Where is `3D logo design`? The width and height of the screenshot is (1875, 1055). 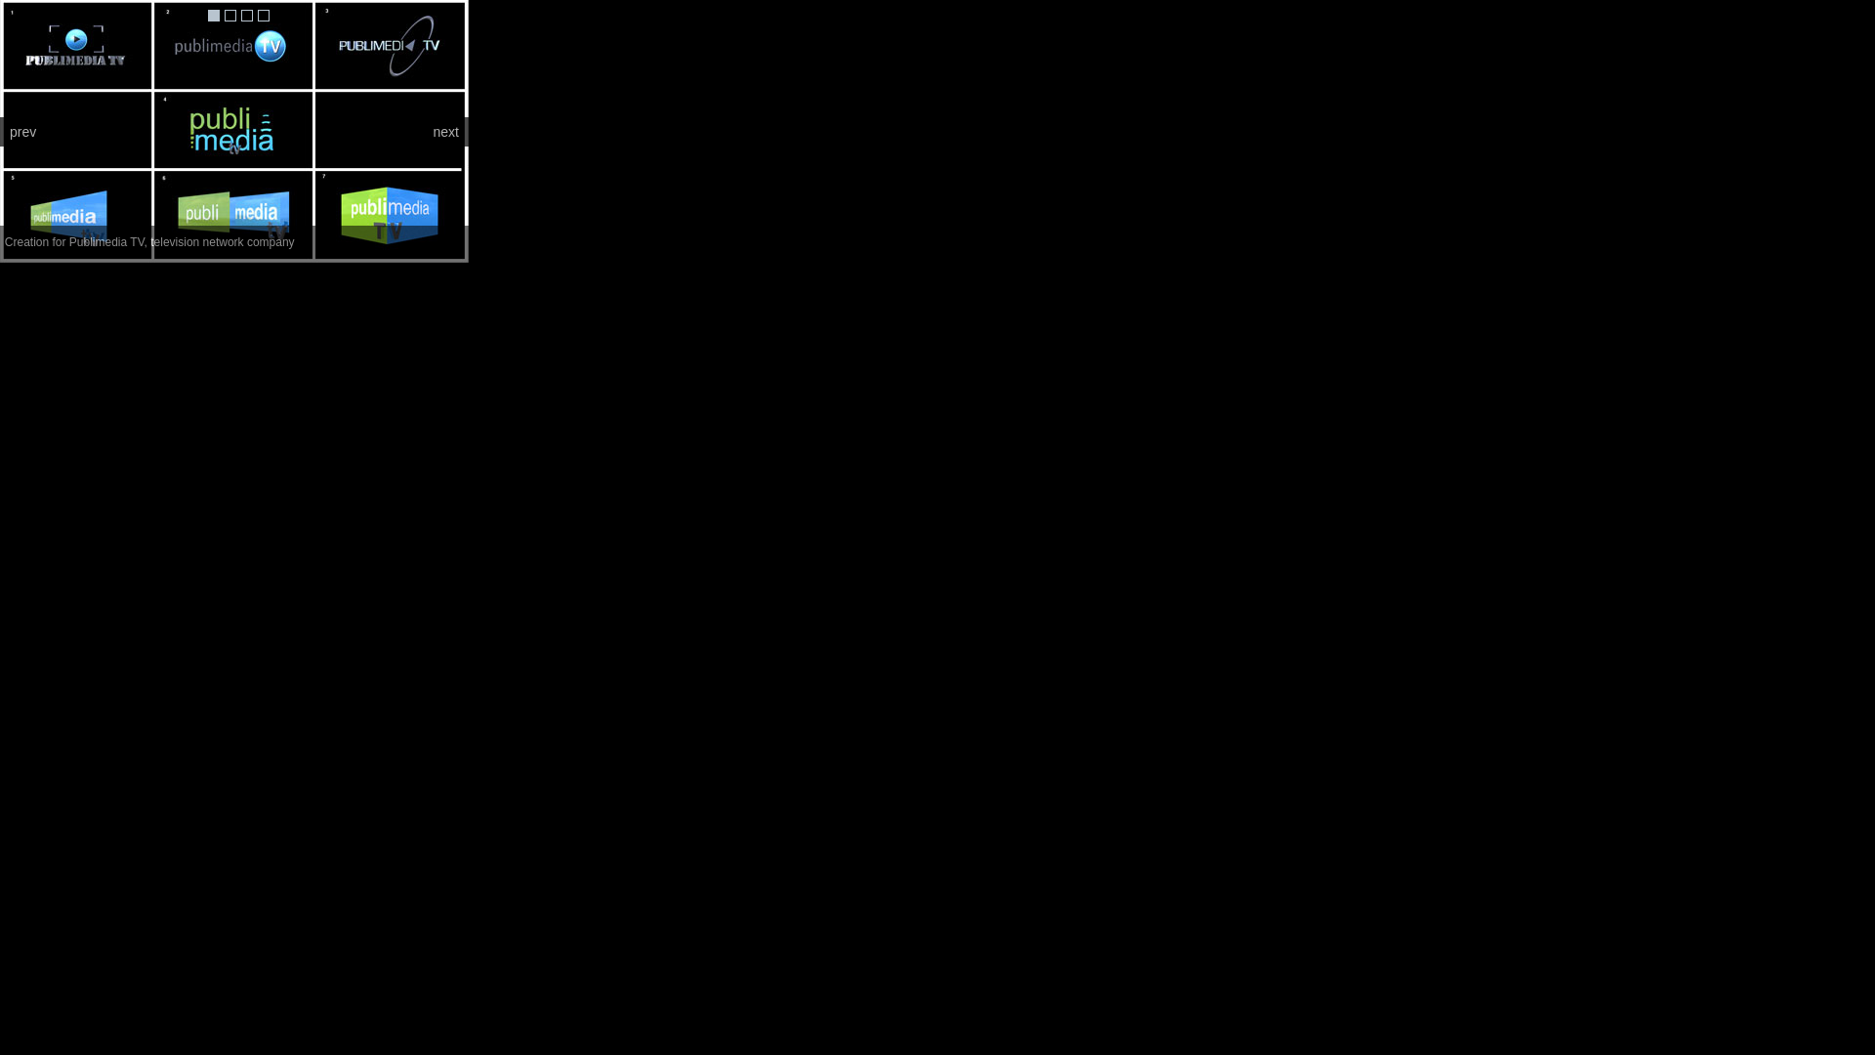 3D logo design is located at coordinates (264, 16).